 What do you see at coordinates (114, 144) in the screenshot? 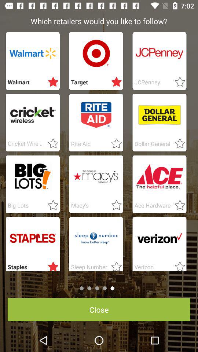
I see `star rating` at bounding box center [114, 144].